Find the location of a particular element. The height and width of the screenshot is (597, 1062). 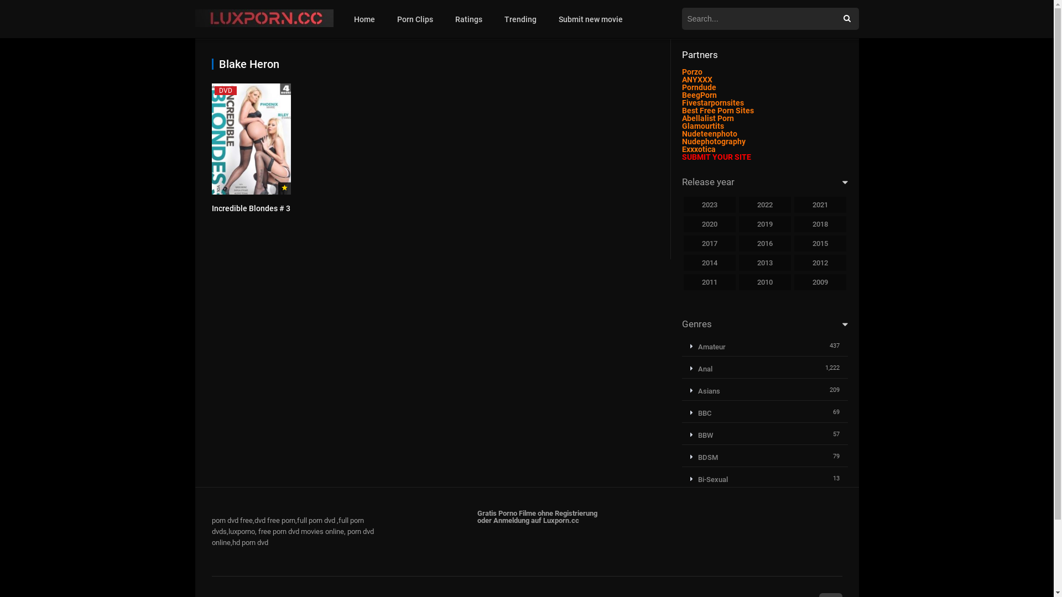

Abellalist Porn is located at coordinates (707, 118).